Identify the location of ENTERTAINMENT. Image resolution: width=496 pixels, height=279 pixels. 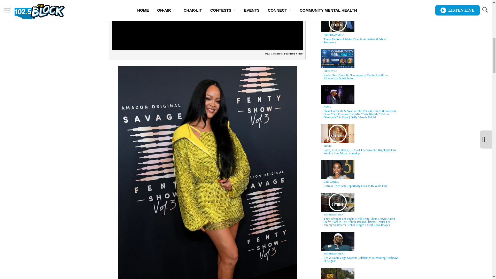
(334, 35).